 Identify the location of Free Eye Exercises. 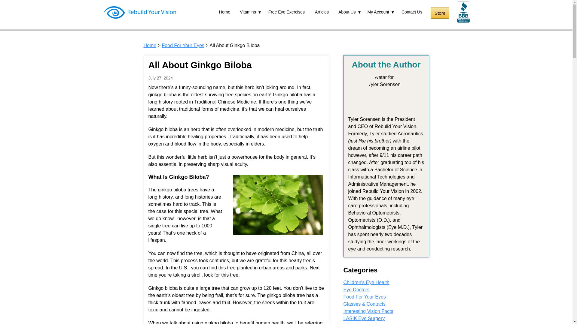
(286, 12).